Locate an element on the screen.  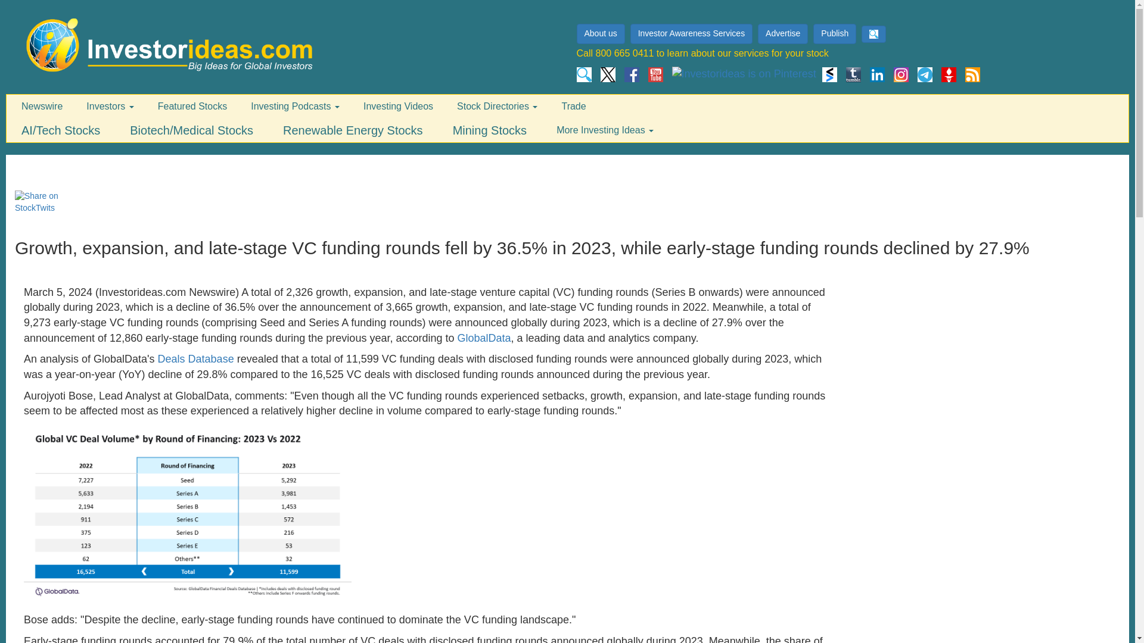
Investing Podcasts is located at coordinates (295, 107).